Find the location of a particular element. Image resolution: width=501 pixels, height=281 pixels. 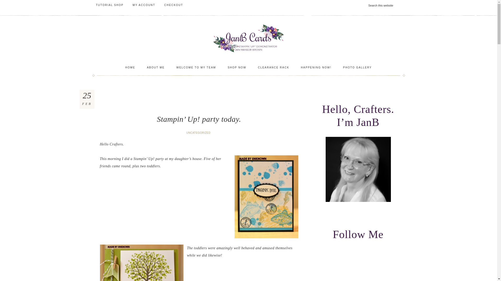

TUTORIAL SHOP is located at coordinates (109, 5).